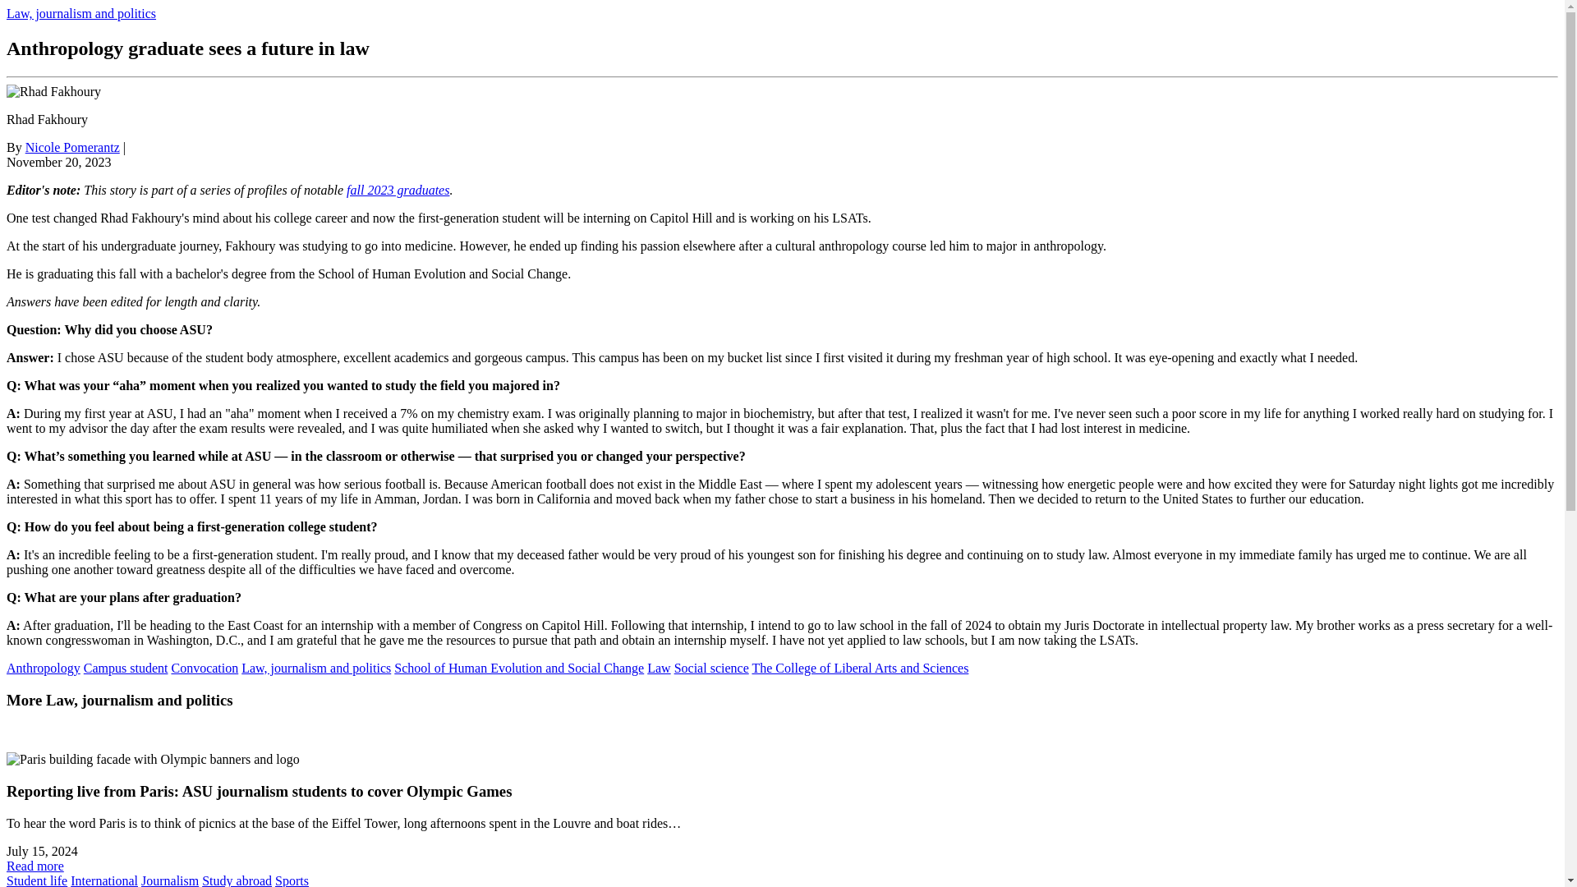 This screenshot has height=887, width=1577. Describe the element at coordinates (104, 880) in the screenshot. I see `International` at that location.